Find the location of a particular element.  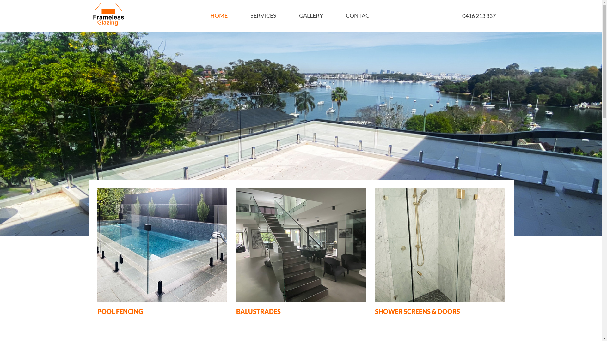

CONTACT is located at coordinates (359, 16).